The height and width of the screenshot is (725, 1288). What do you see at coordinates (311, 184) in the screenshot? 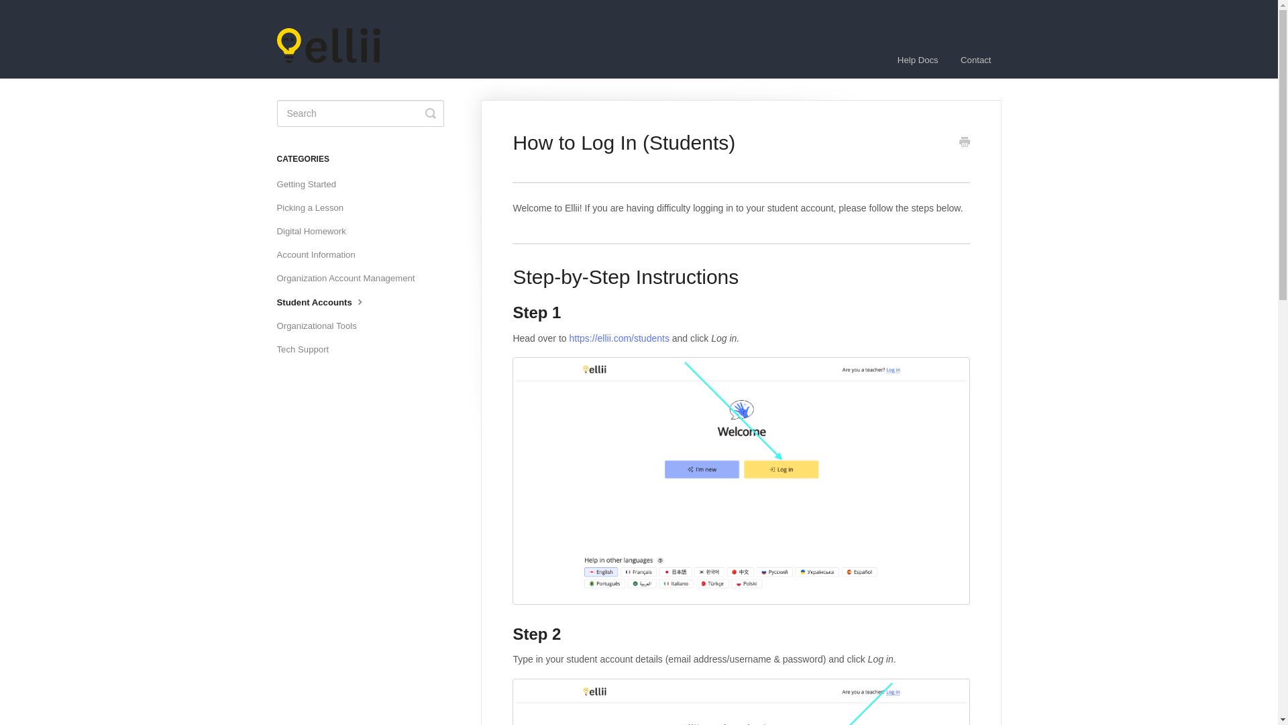
I see `Getting Started` at bounding box center [311, 184].